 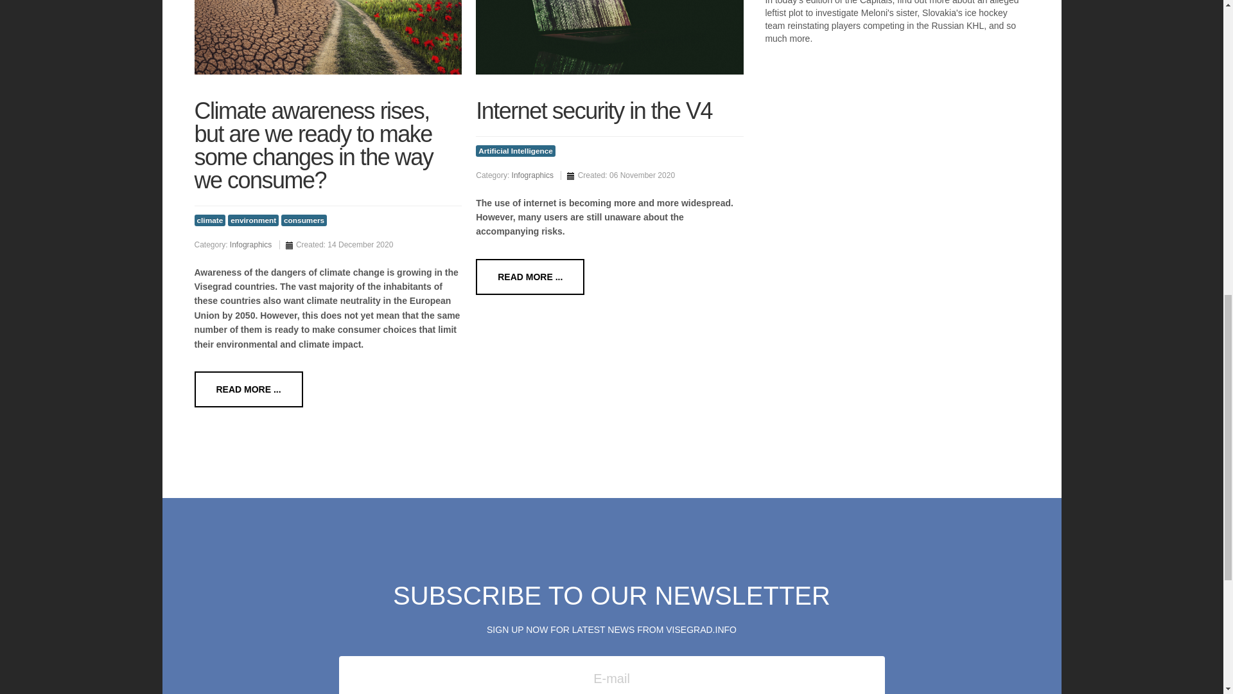 I want to click on Infographics, so click(x=532, y=175).